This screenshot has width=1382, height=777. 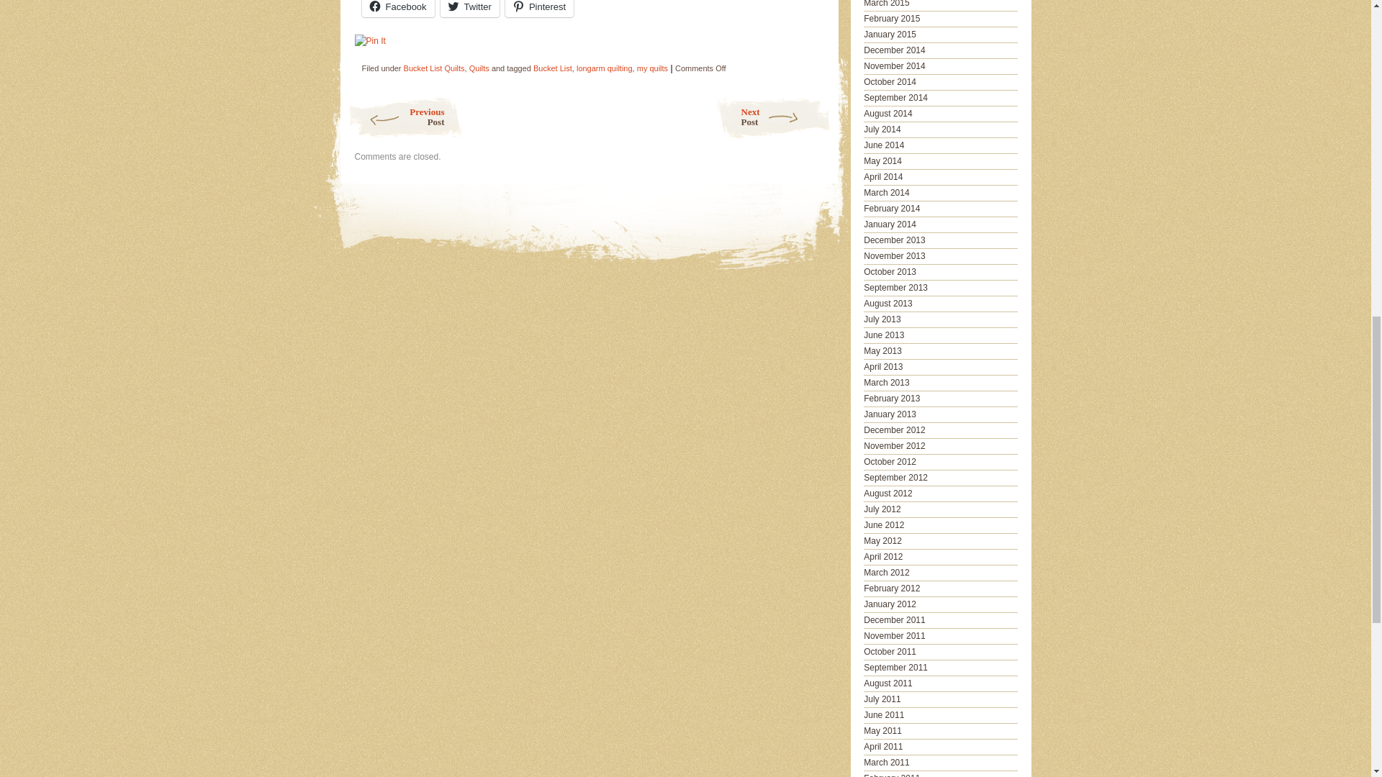 I want to click on Bucket List Quilts, so click(x=404, y=118).